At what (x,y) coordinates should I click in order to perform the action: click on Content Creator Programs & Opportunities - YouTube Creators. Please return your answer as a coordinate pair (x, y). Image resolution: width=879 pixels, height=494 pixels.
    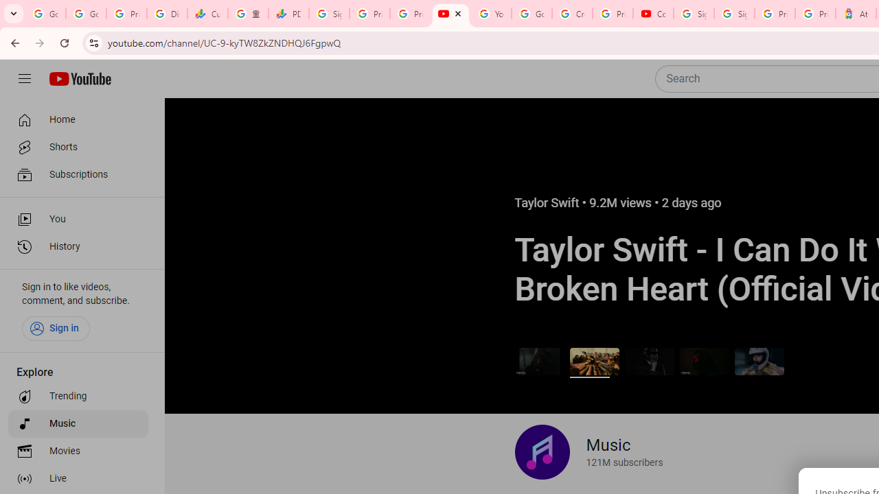
    Looking at the image, I should click on (652, 14).